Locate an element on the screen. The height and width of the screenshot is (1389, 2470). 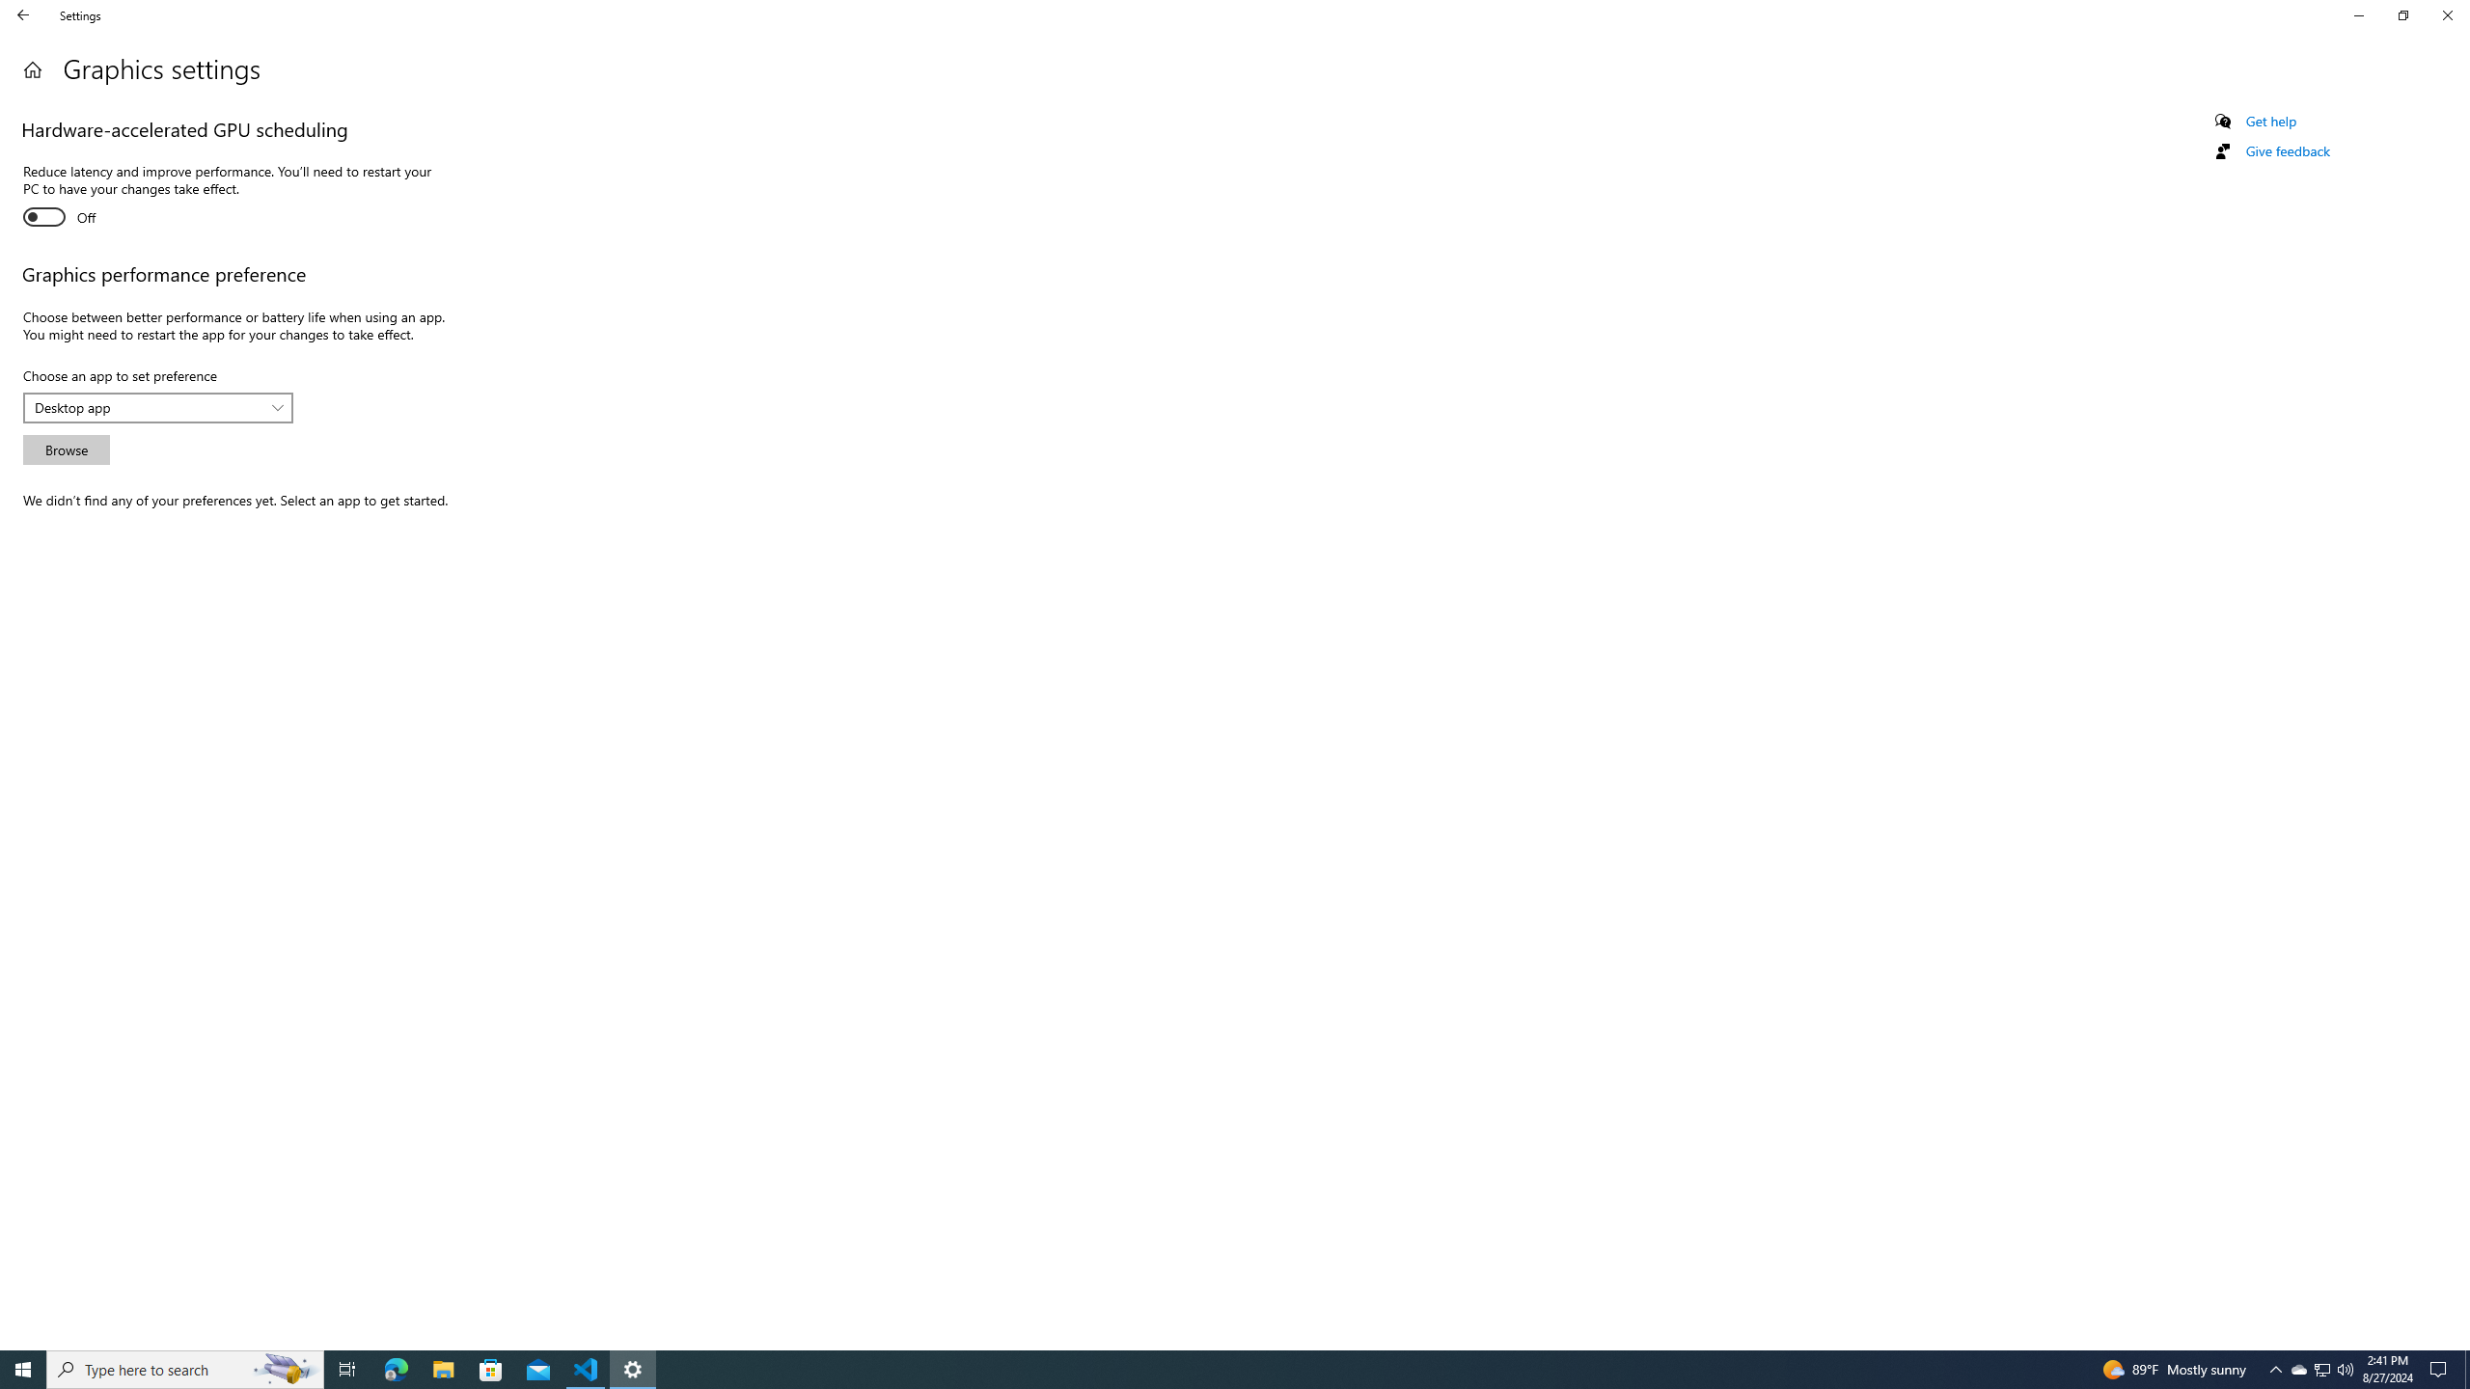
Restore Settings is located at coordinates (2402, 15).